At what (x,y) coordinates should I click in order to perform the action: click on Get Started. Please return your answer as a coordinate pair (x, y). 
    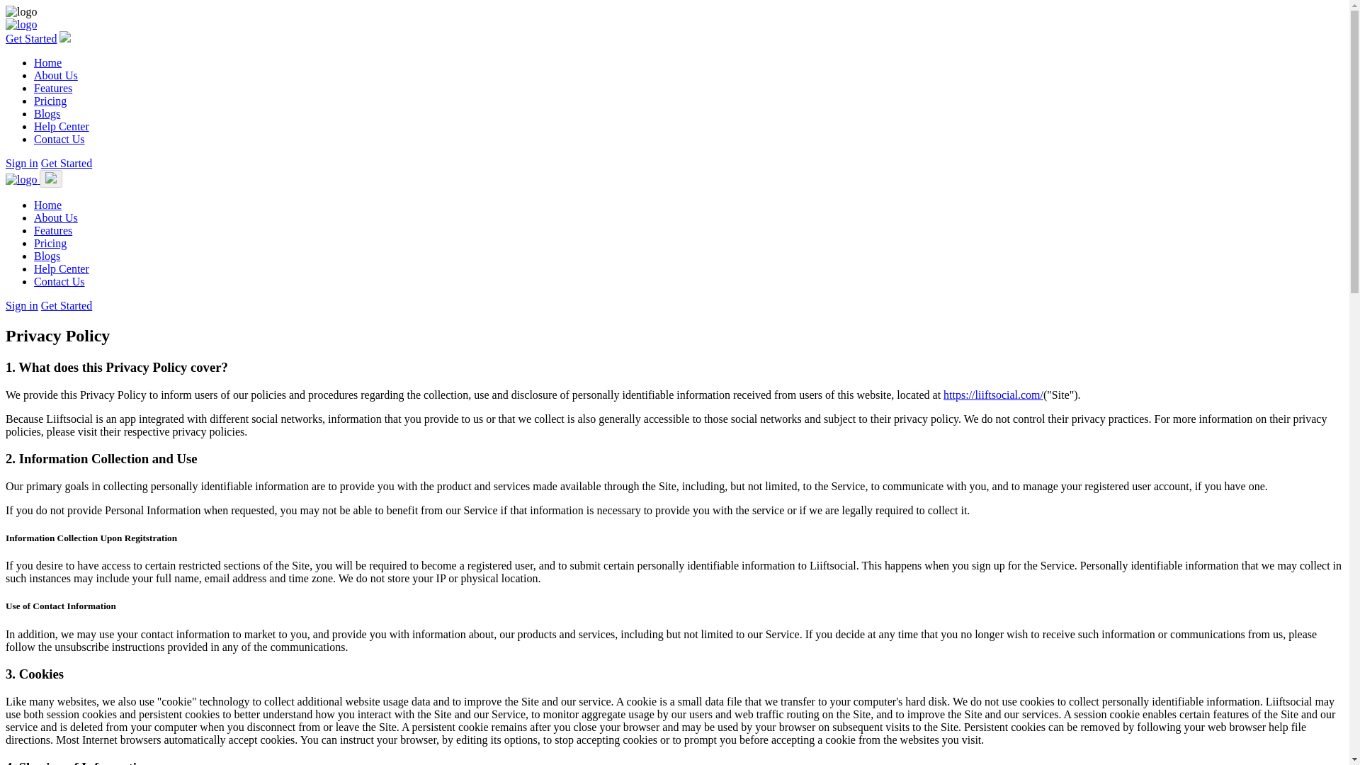
    Looking at the image, I should click on (31, 38).